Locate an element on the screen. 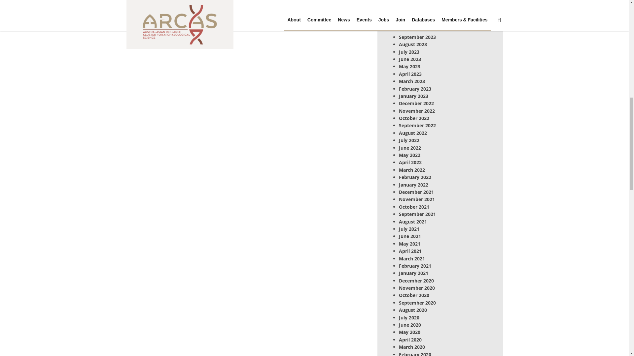 Image resolution: width=634 pixels, height=356 pixels. December 2022 is located at coordinates (416, 103).